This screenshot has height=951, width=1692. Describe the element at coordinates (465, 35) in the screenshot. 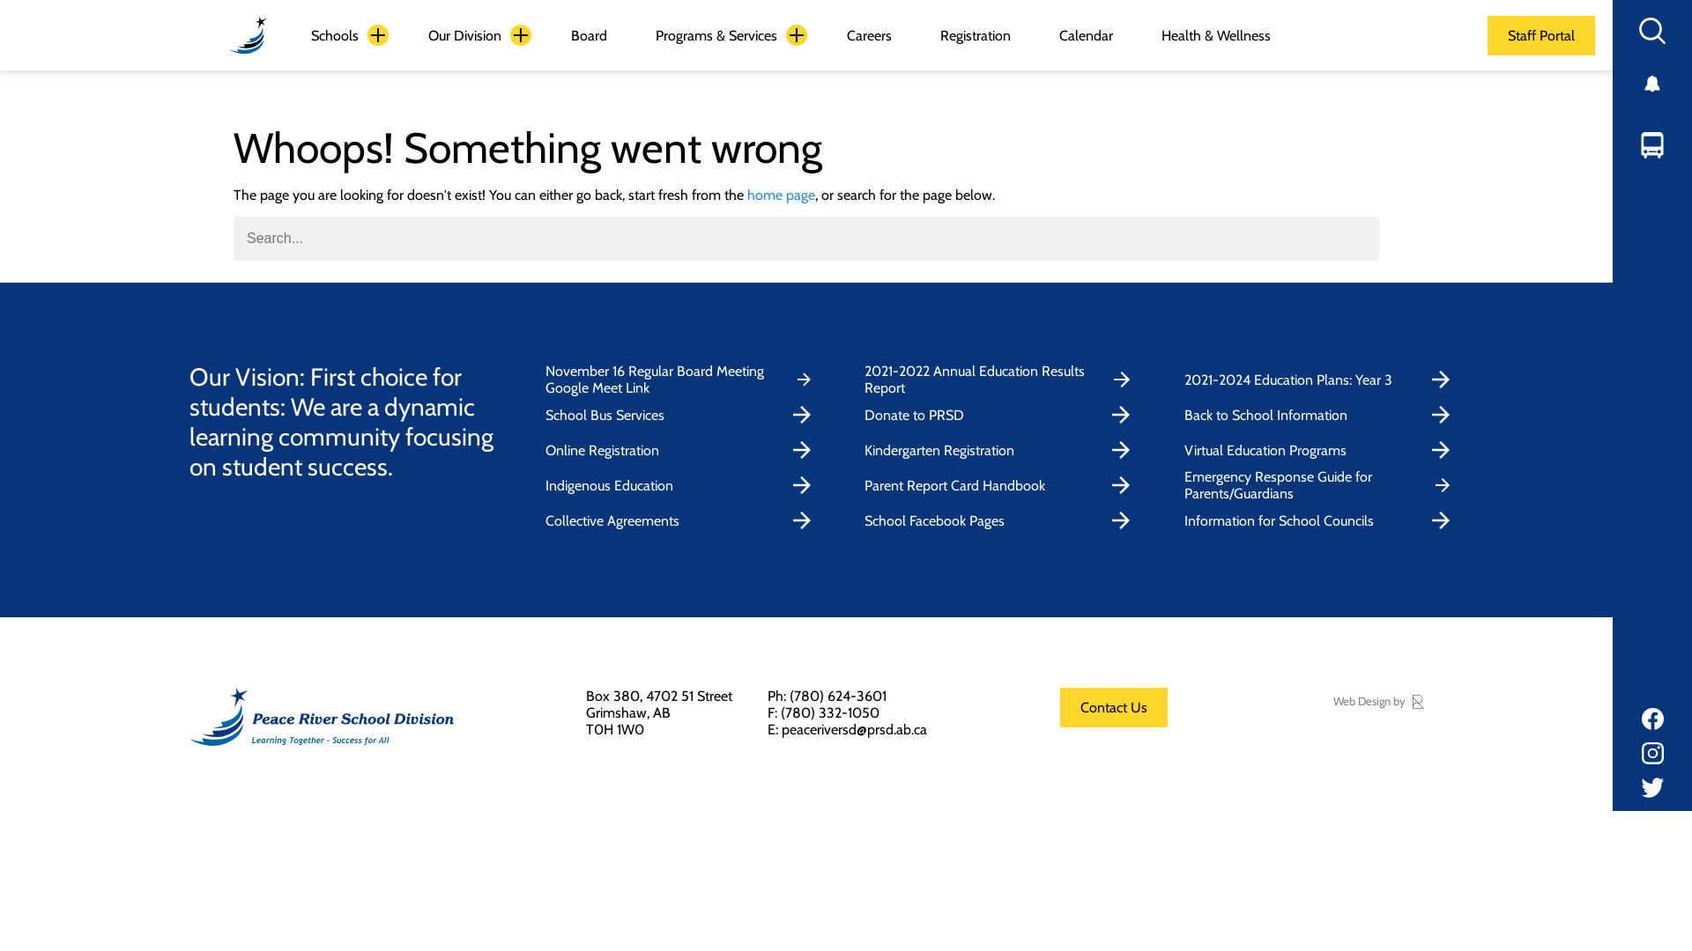

I see `Our Division` at that location.